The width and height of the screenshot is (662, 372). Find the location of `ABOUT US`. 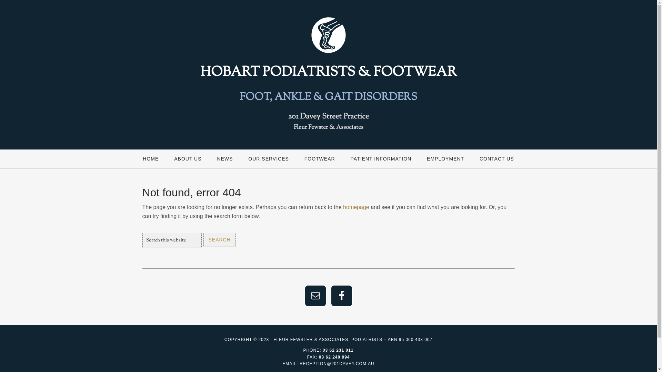

ABOUT US is located at coordinates (188, 159).